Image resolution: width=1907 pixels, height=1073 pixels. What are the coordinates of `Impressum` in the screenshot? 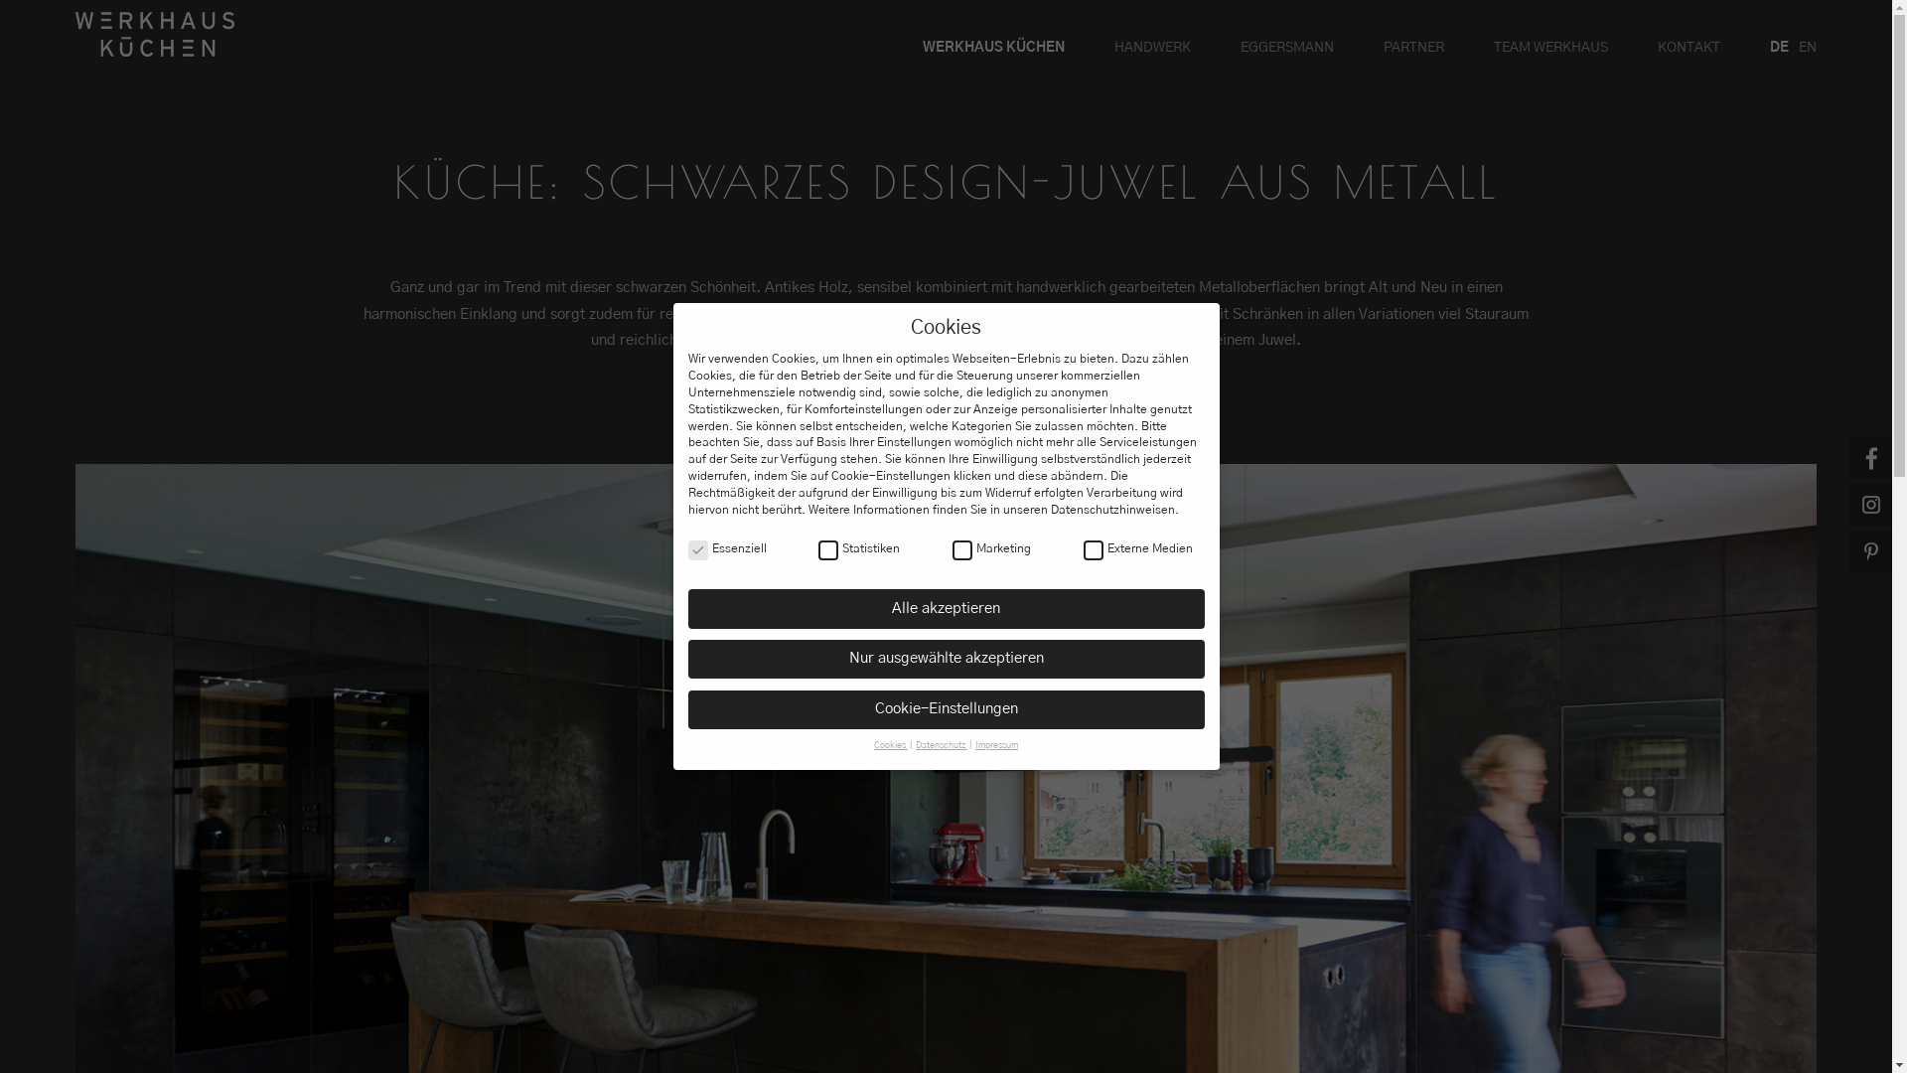 It's located at (997, 745).